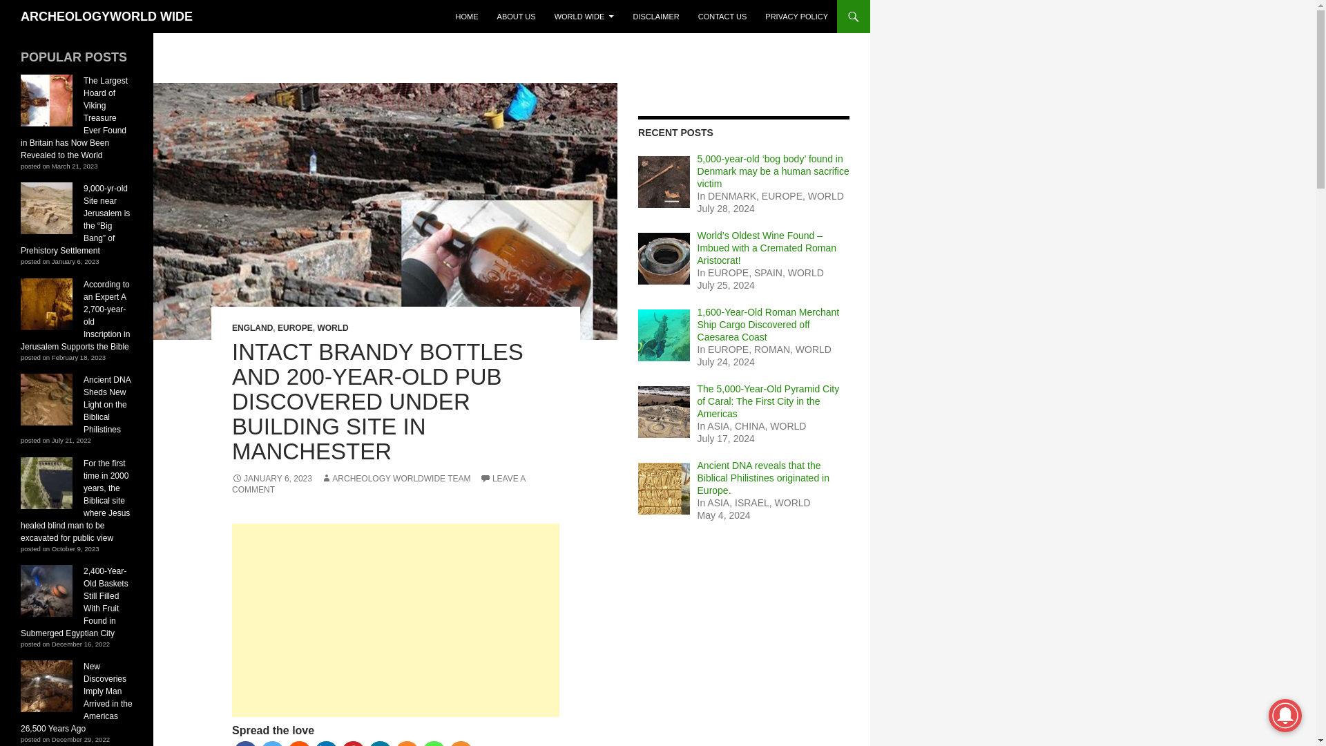 The image size is (1326, 746). I want to click on Whatsapp, so click(434, 743).